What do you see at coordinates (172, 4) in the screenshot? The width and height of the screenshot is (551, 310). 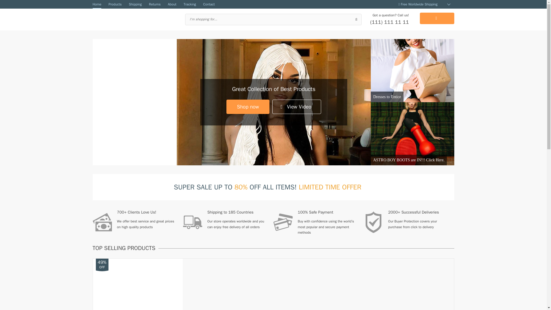 I see `About` at bounding box center [172, 4].